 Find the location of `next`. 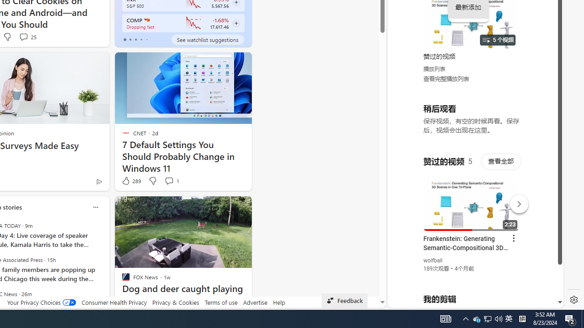

next is located at coordinates (105, 266).